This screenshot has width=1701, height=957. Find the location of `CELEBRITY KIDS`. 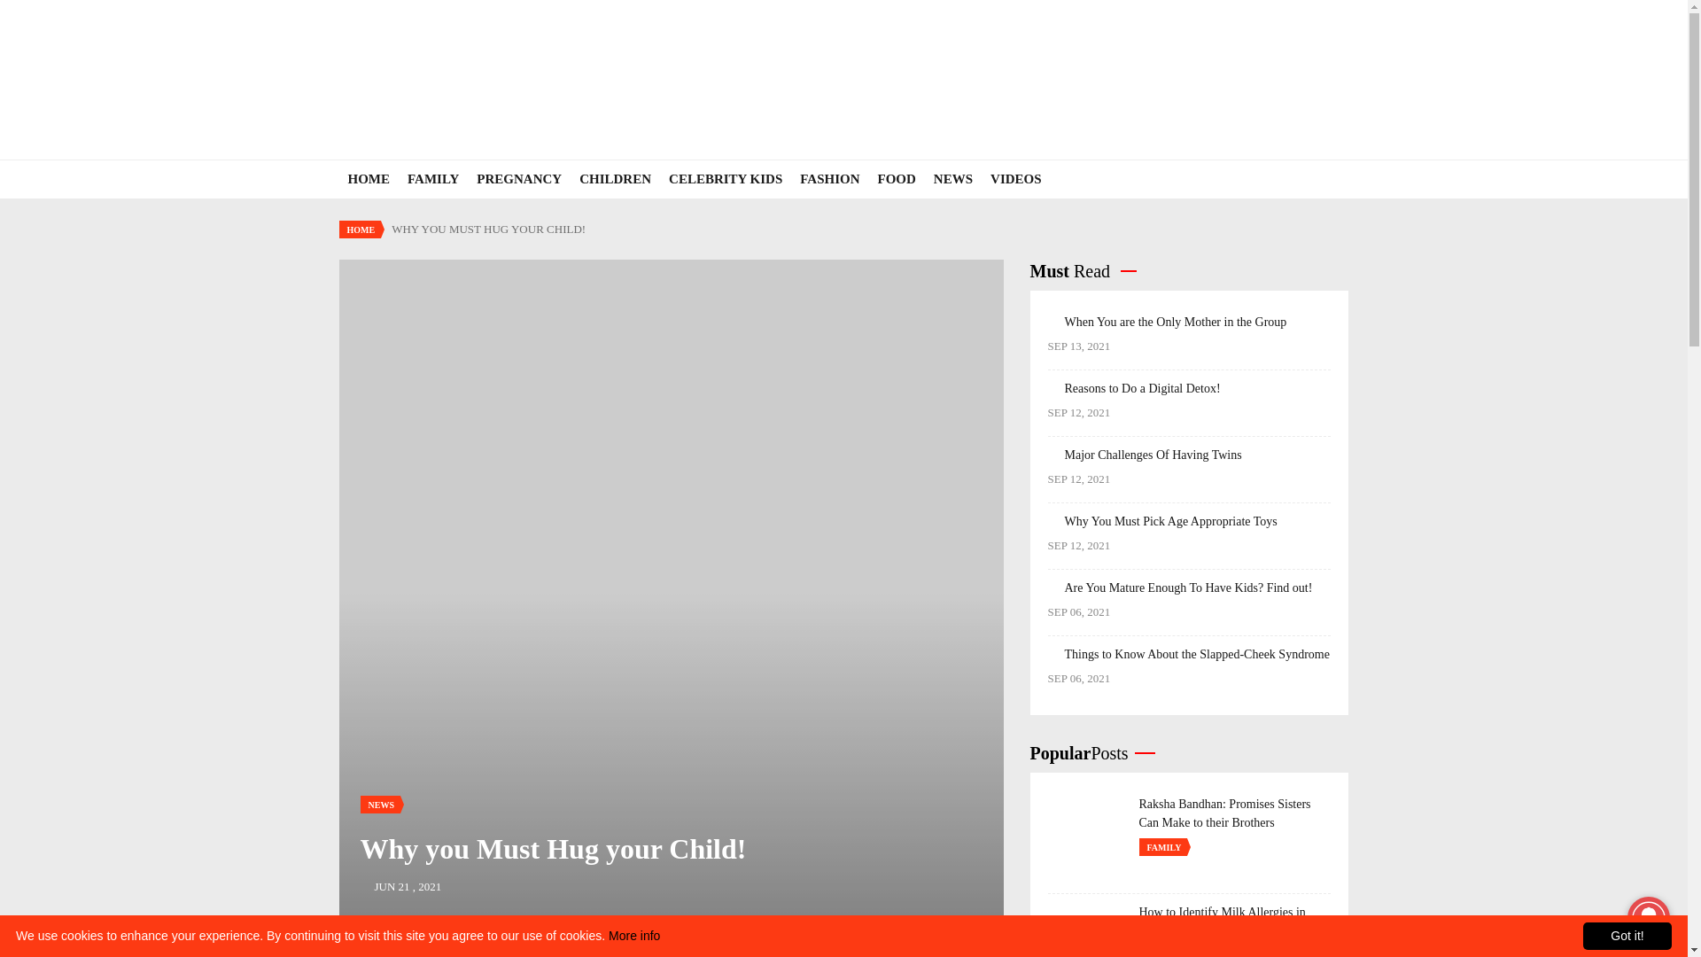

CELEBRITY KIDS is located at coordinates (725, 179).